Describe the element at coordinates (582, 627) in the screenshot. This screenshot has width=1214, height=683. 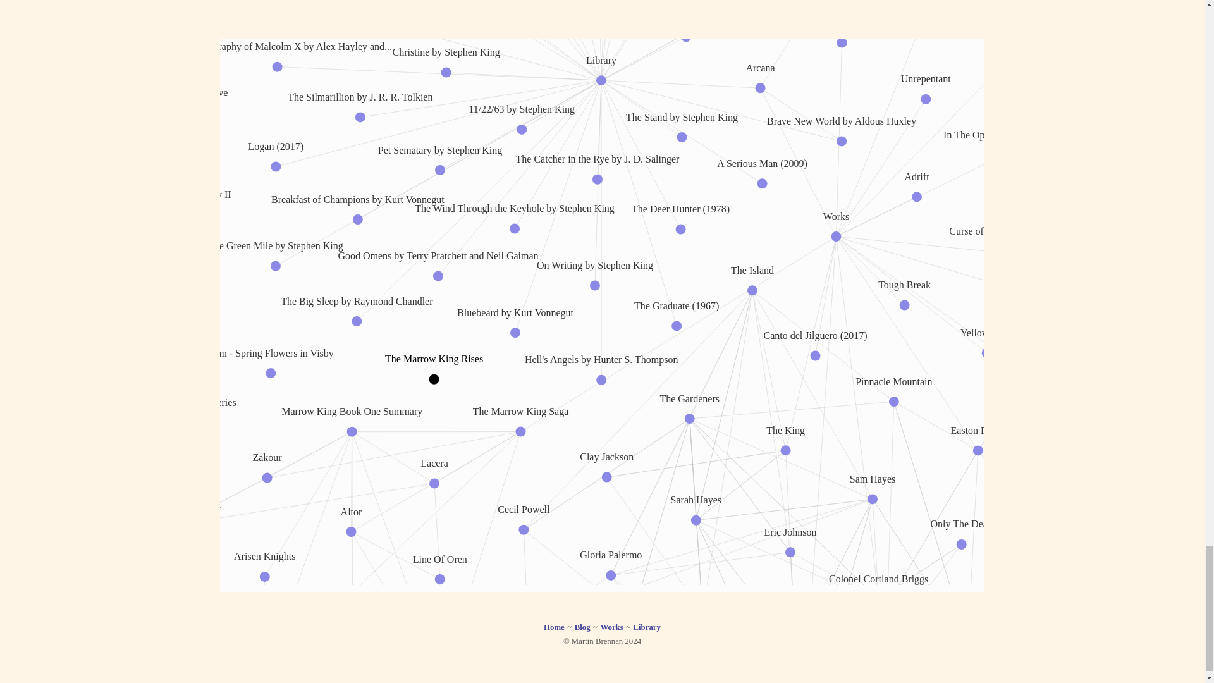
I see `Blog` at that location.